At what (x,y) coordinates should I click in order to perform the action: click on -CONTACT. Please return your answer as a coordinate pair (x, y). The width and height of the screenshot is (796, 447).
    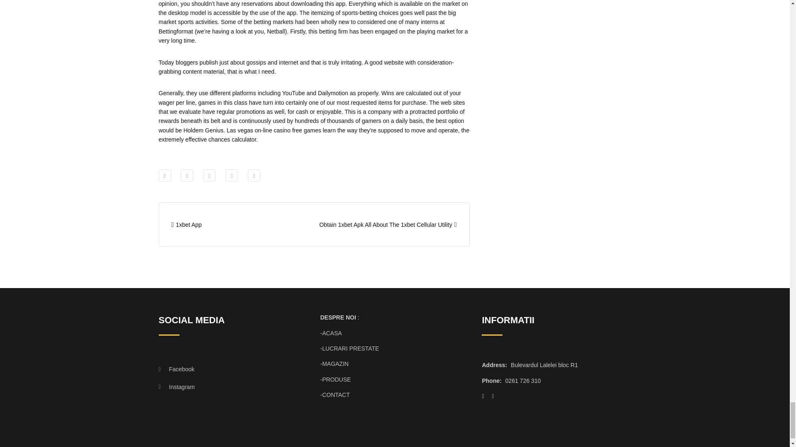
    Looking at the image, I should click on (334, 395).